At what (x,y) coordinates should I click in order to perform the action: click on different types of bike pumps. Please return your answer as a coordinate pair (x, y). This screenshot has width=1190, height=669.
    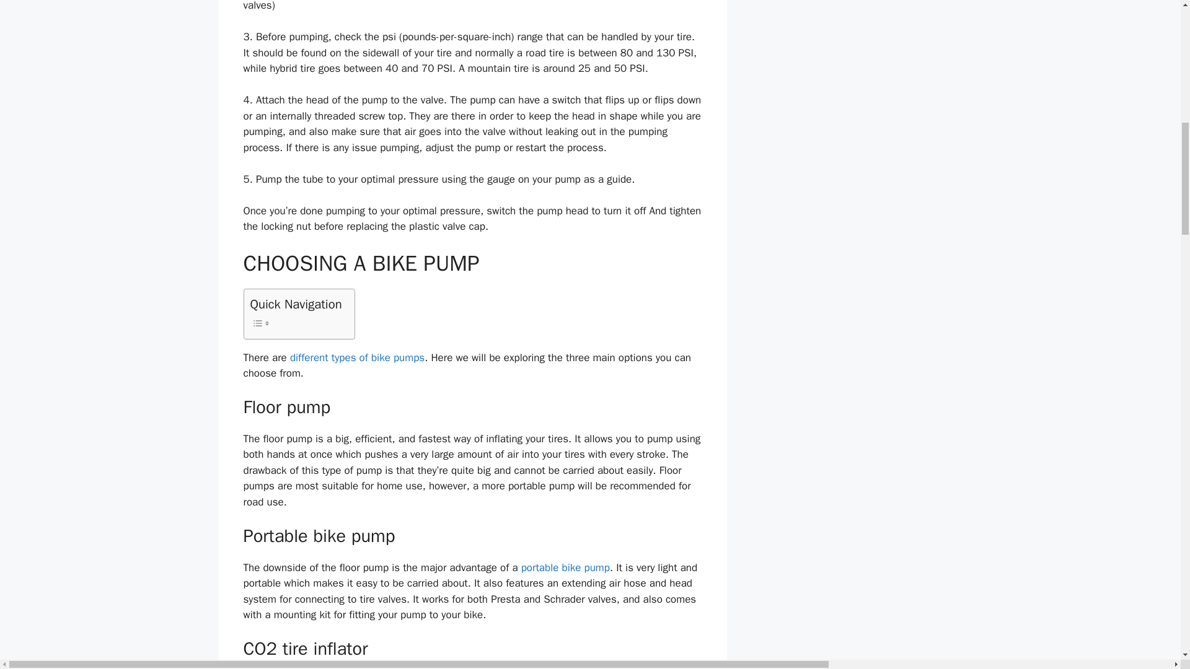
    Looking at the image, I should click on (357, 357).